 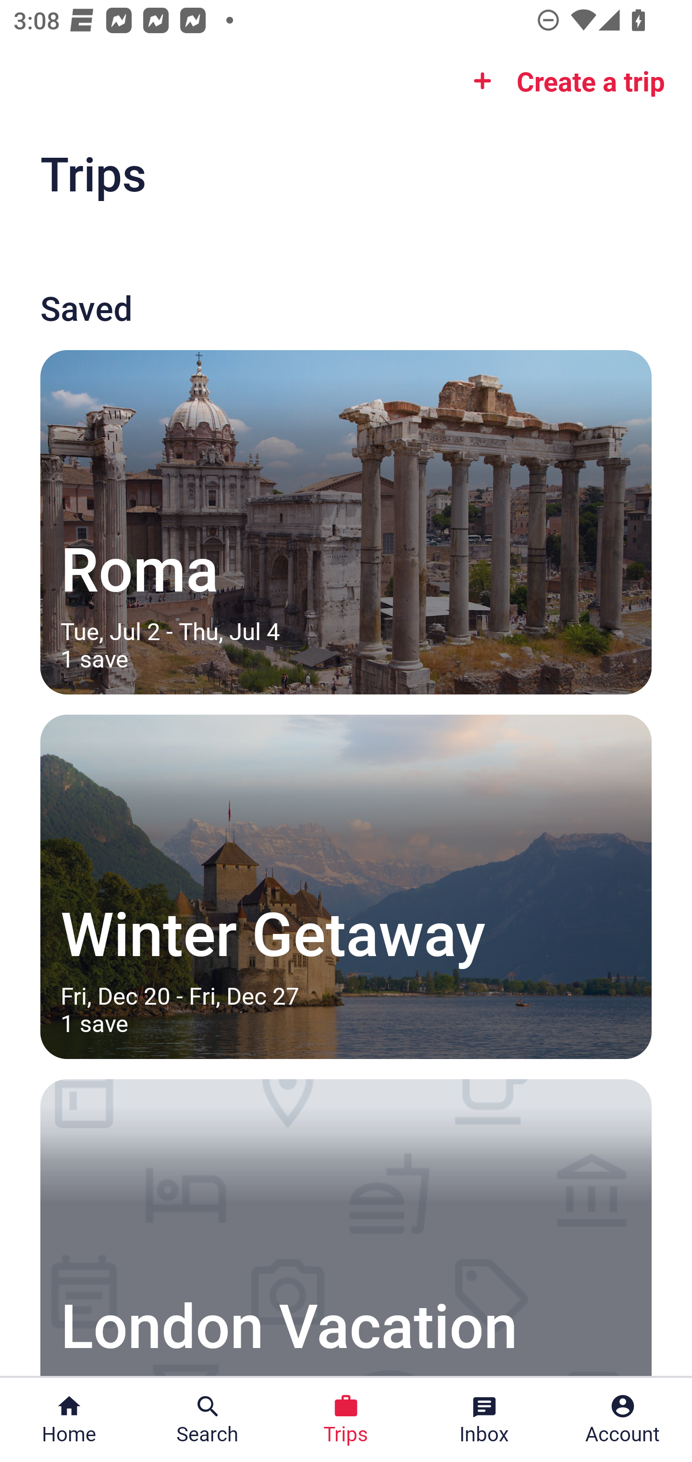 I want to click on Home Home Button, so click(x=69, y=1420).